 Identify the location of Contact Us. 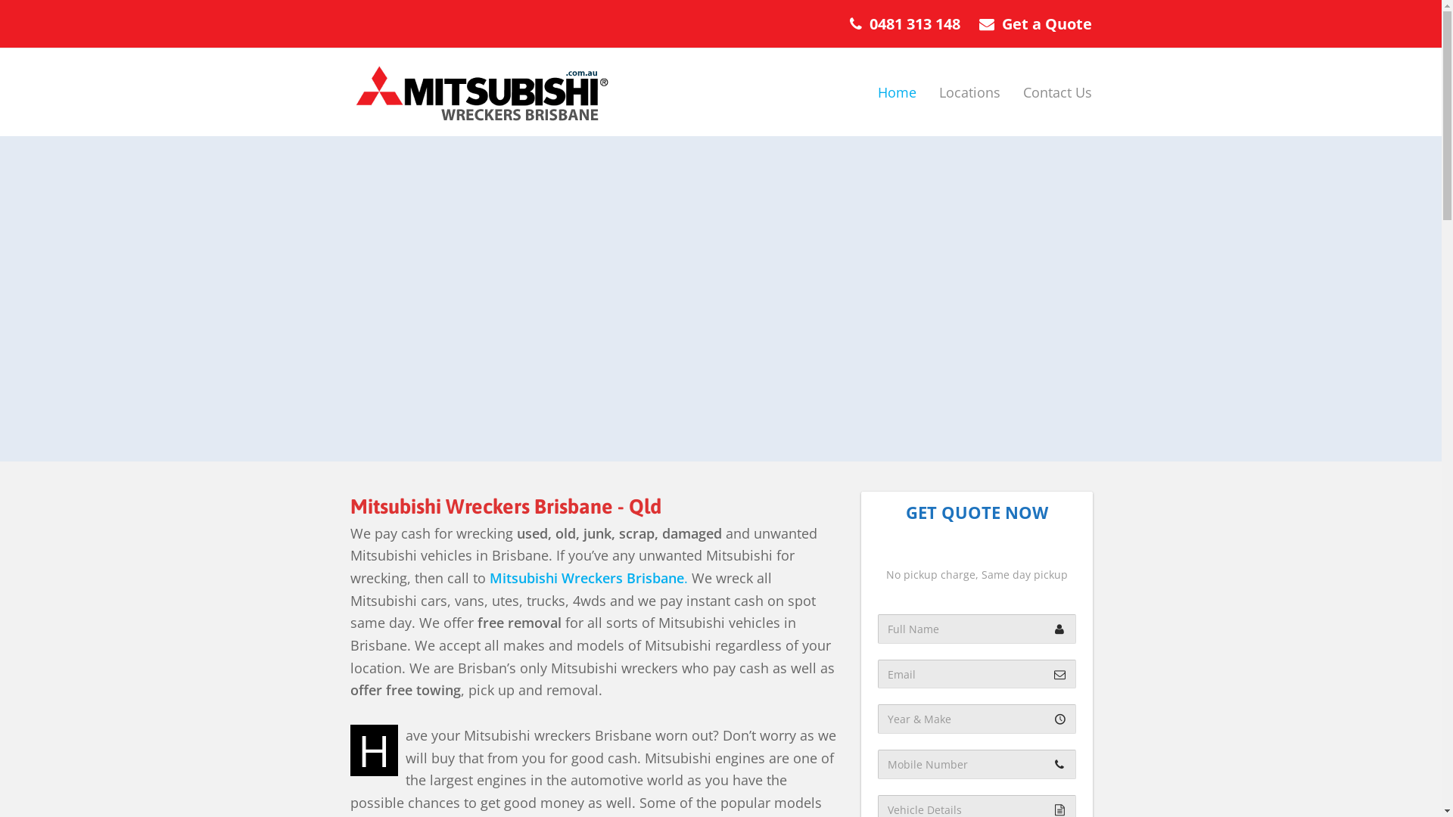
(1056, 92).